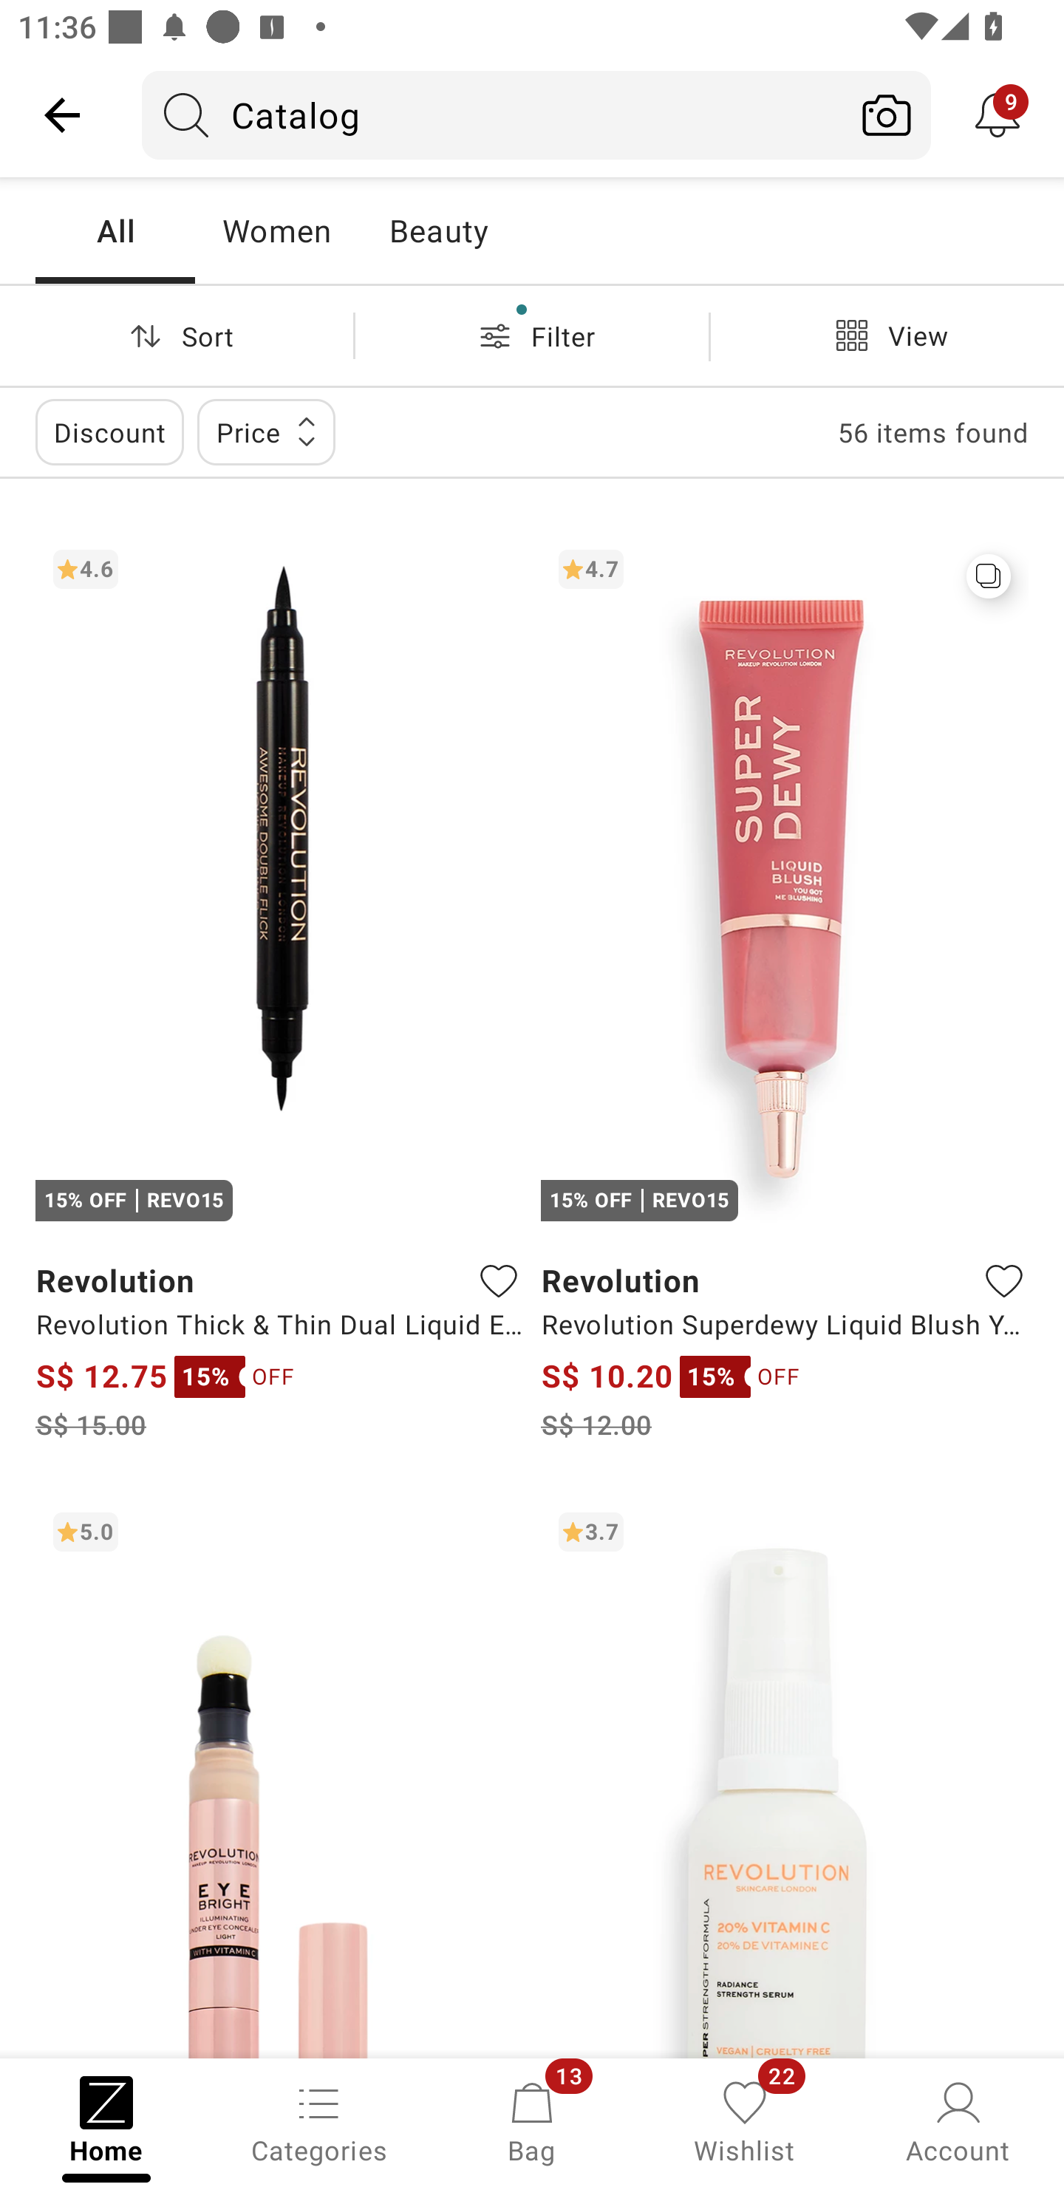  I want to click on Categories, so click(319, 2121).